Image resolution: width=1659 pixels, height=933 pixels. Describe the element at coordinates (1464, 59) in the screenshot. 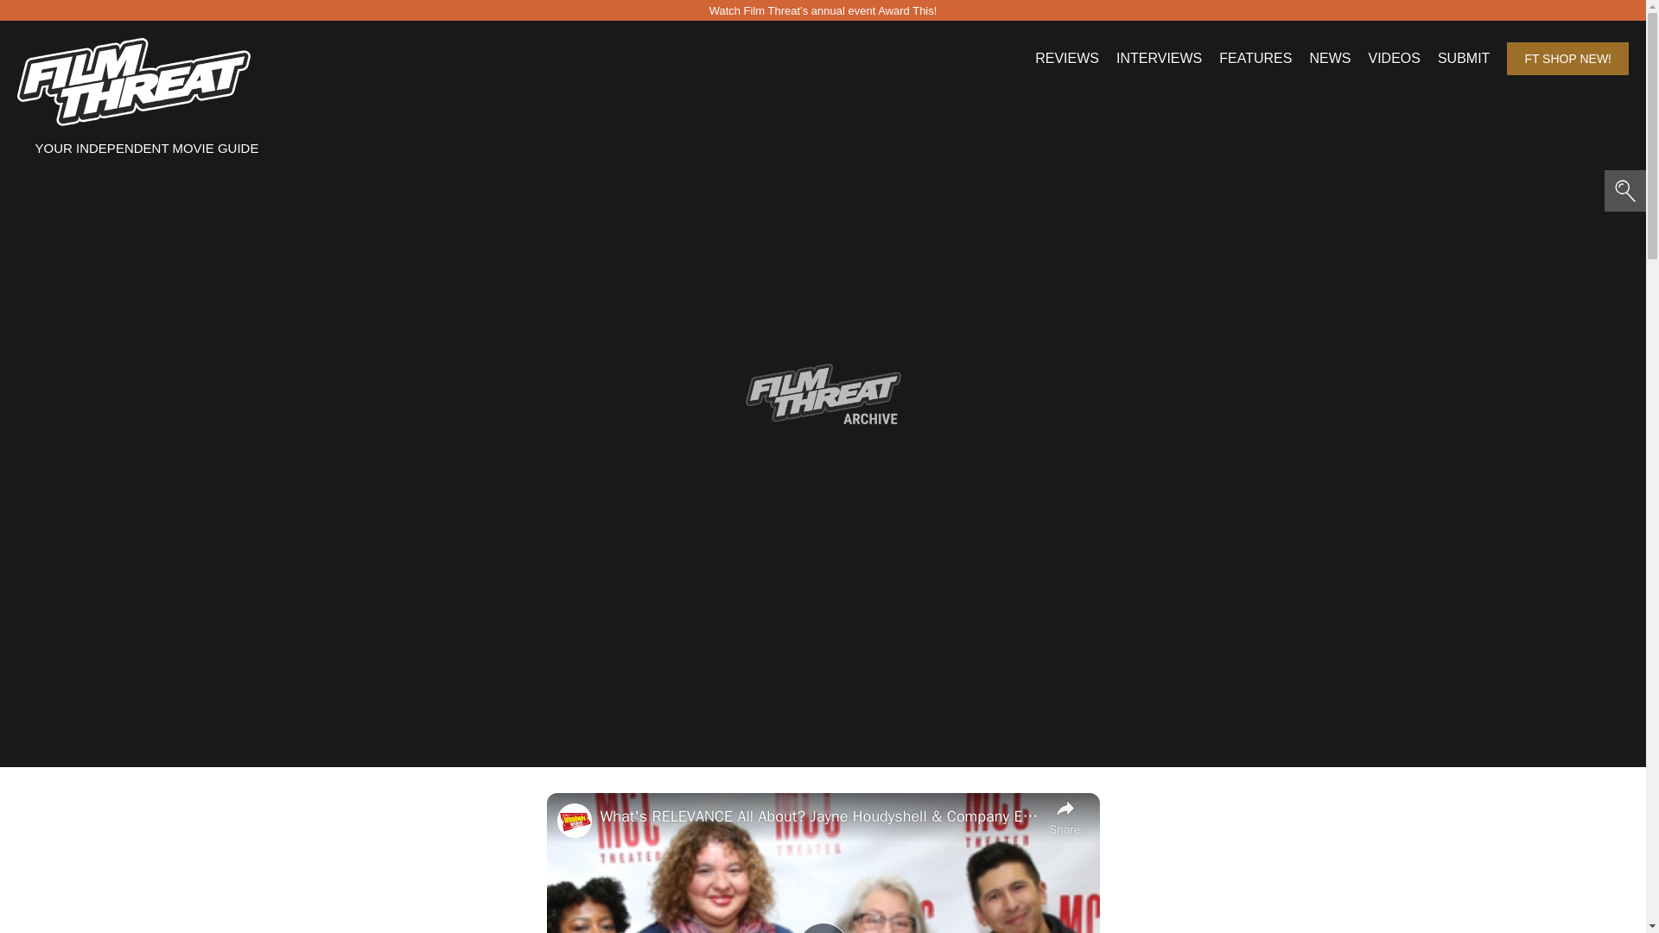

I see `SUBMIT` at that location.